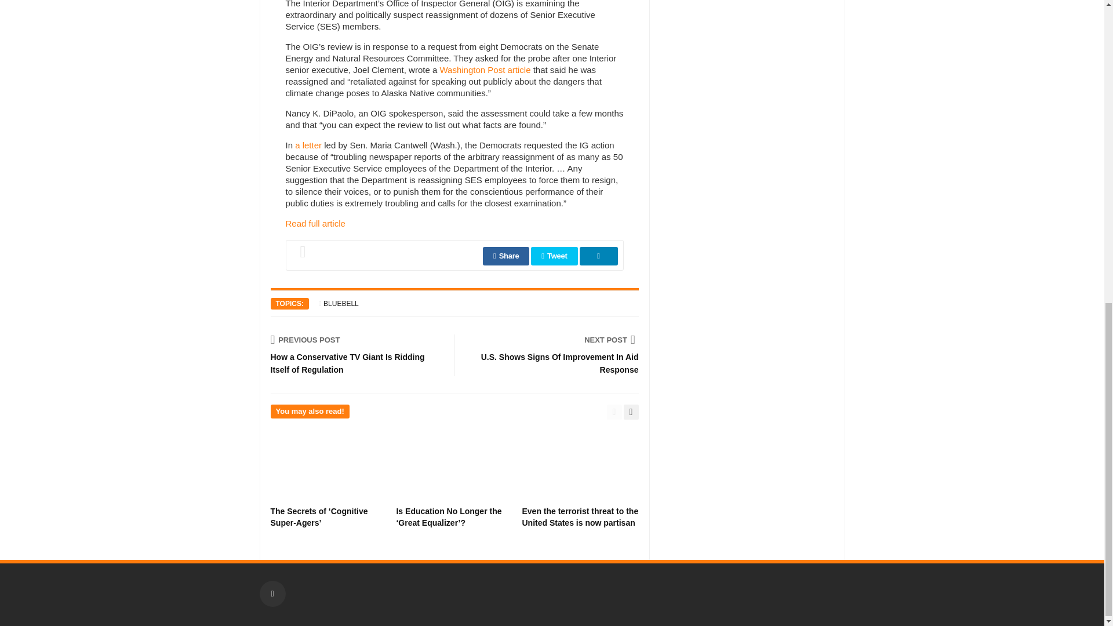 The image size is (1113, 626). What do you see at coordinates (272, 594) in the screenshot?
I see `Facebook` at bounding box center [272, 594].